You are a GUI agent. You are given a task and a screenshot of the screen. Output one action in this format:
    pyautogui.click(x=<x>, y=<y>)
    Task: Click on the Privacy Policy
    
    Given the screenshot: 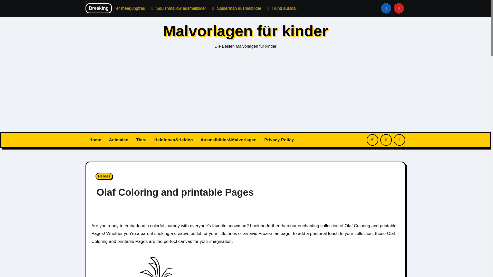 What is the action you would take?
    pyautogui.click(x=279, y=140)
    